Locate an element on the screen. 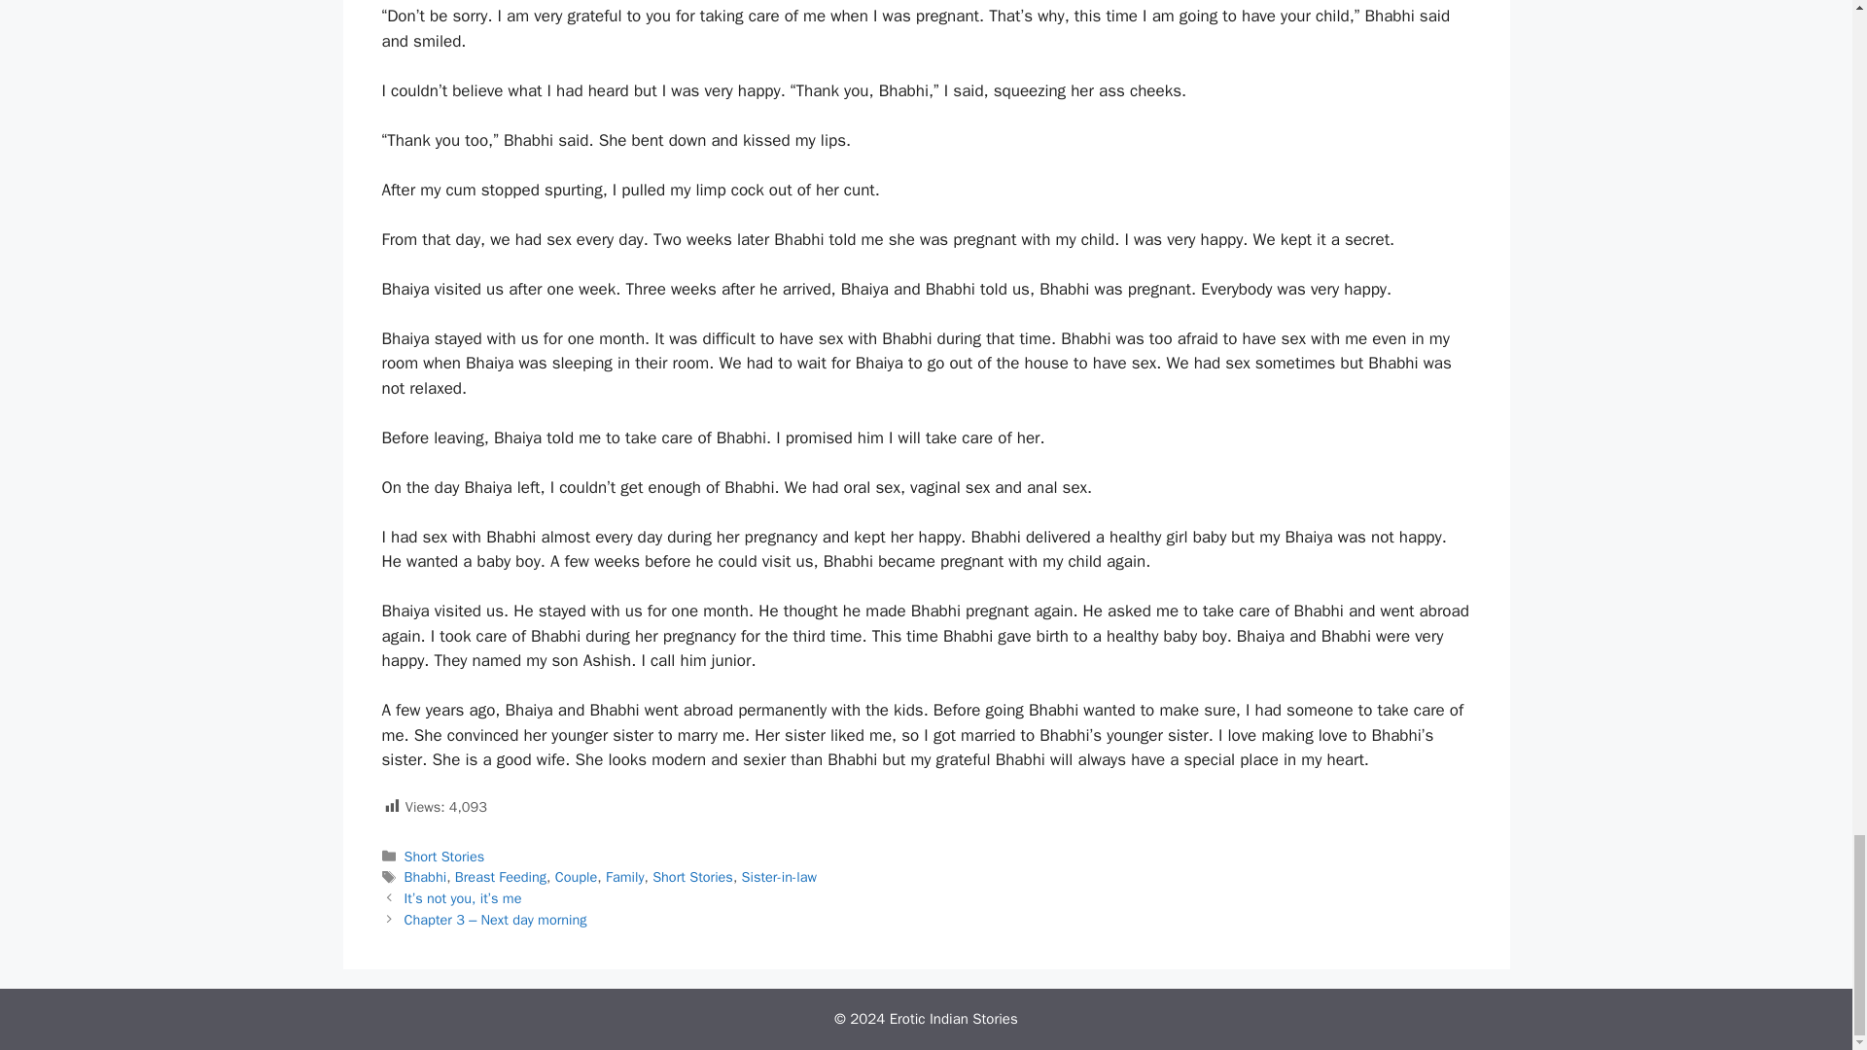 The width and height of the screenshot is (1867, 1050). Bhabhi is located at coordinates (426, 877).